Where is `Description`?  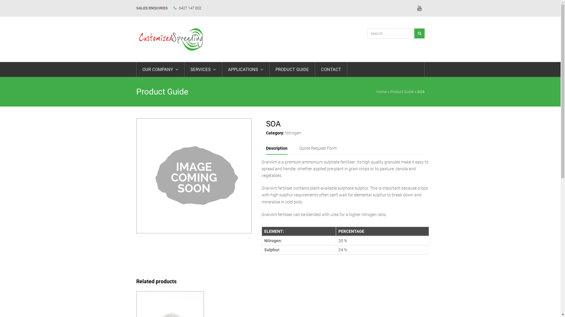 Description is located at coordinates (277, 149).